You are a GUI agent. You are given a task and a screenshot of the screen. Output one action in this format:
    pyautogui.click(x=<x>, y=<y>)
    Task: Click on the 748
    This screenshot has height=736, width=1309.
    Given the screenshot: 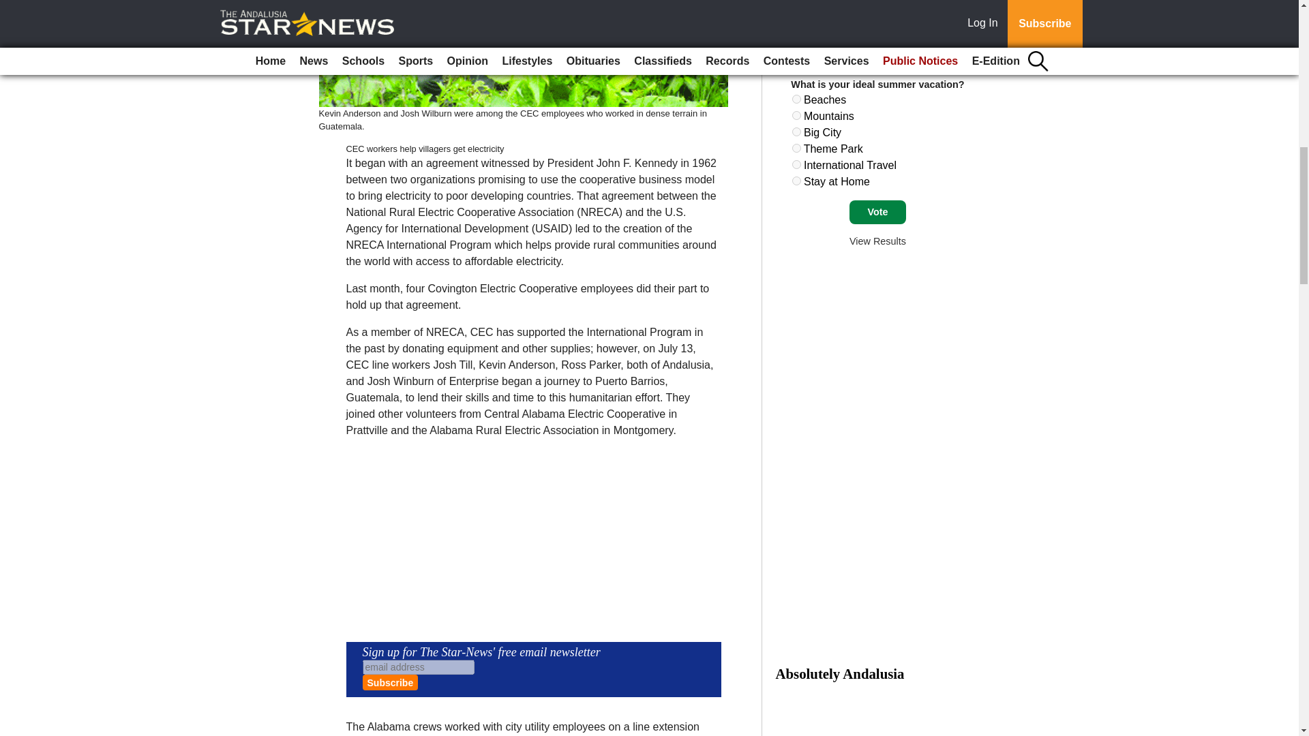 What is the action you would take?
    pyautogui.click(x=796, y=165)
    